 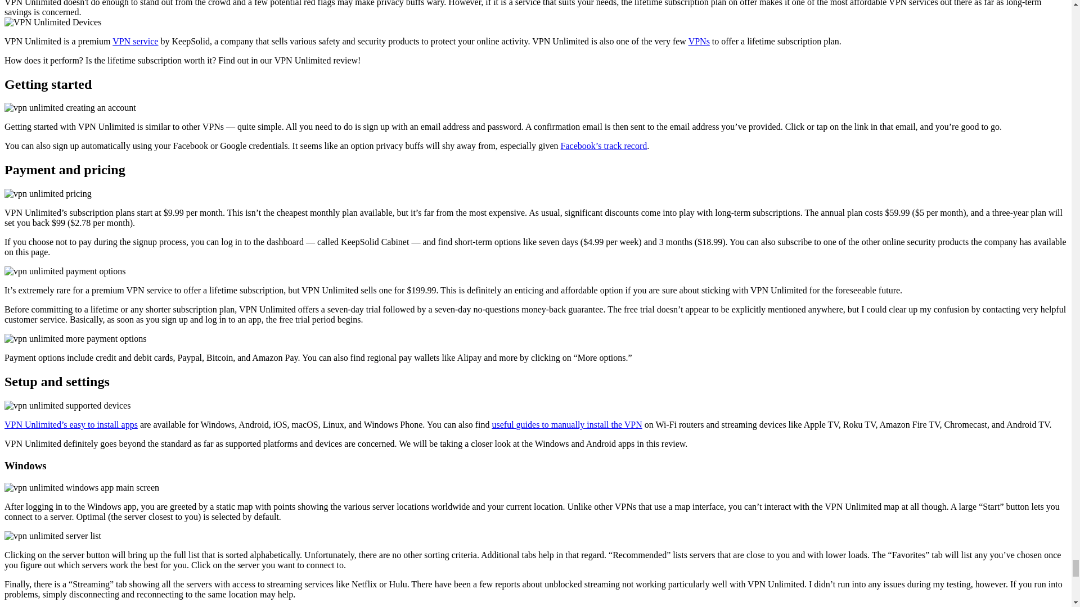 What do you see at coordinates (566, 424) in the screenshot?
I see `useful guides to manually install the VPN` at bounding box center [566, 424].